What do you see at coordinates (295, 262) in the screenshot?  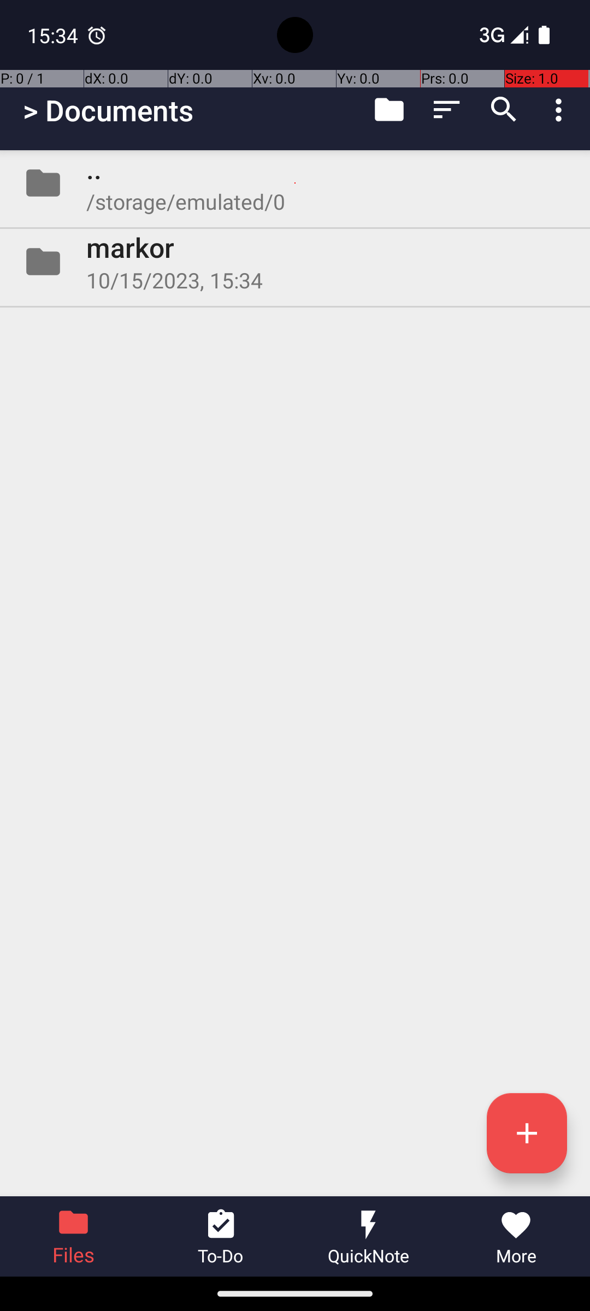 I see `Folder markor 10/15/2023, 15:34` at bounding box center [295, 262].